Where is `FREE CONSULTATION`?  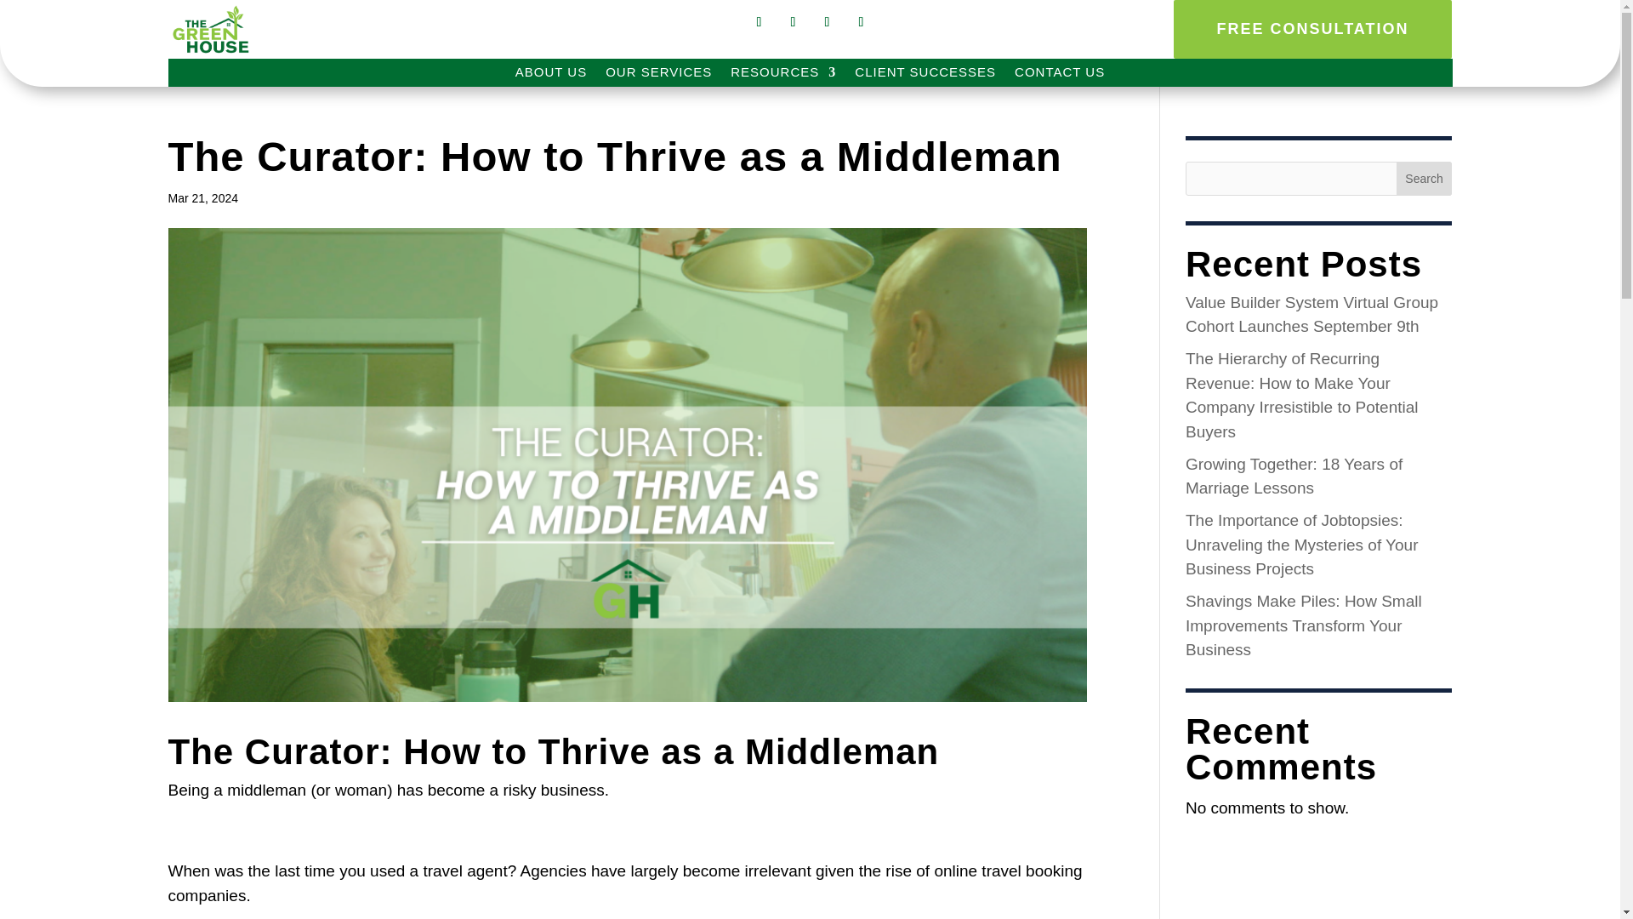
FREE CONSULTATION is located at coordinates (1312, 29).